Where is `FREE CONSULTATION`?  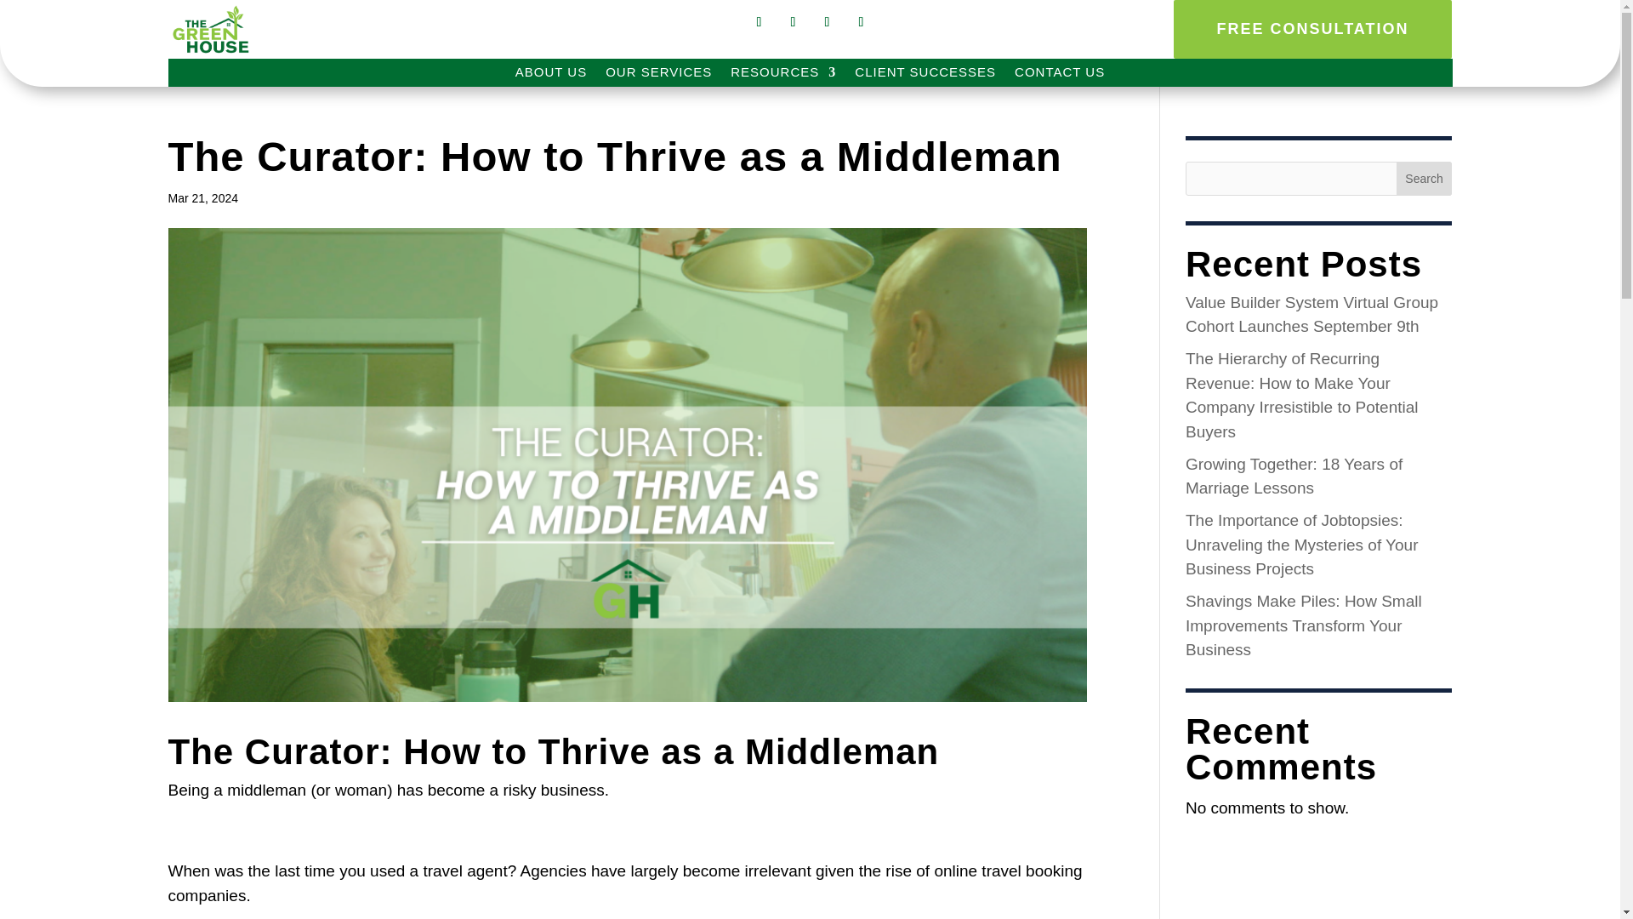
FREE CONSULTATION is located at coordinates (1312, 29).